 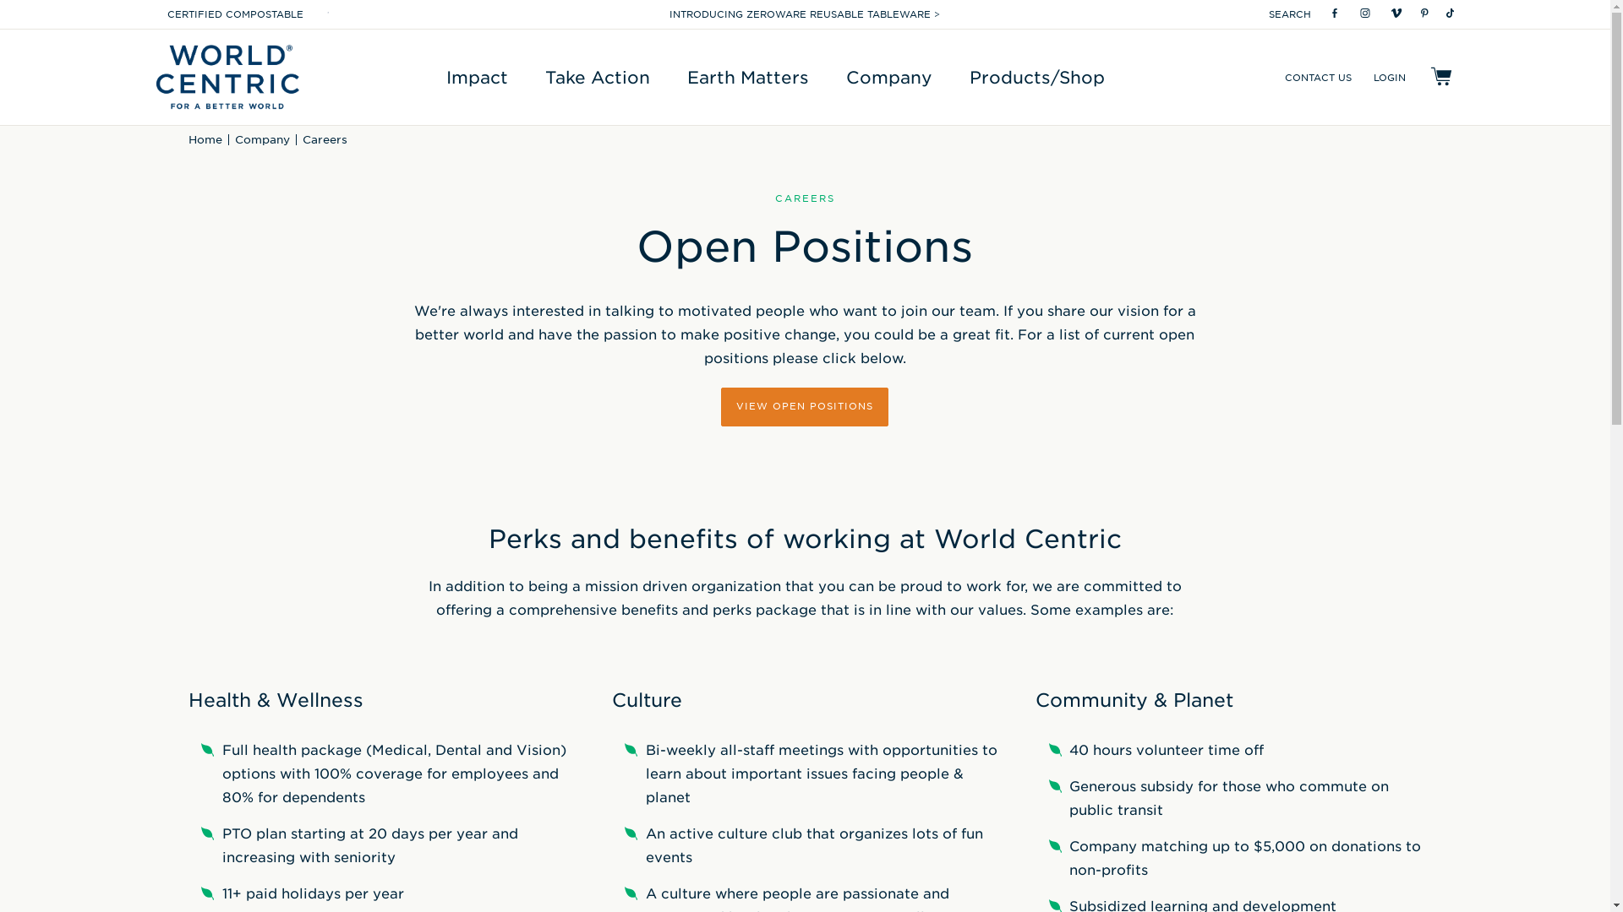 What do you see at coordinates (747, 76) in the screenshot?
I see `Earth Matters` at bounding box center [747, 76].